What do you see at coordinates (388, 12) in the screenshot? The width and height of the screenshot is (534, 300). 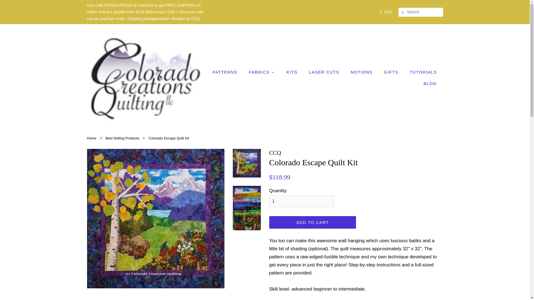 I see `Cart` at bounding box center [388, 12].